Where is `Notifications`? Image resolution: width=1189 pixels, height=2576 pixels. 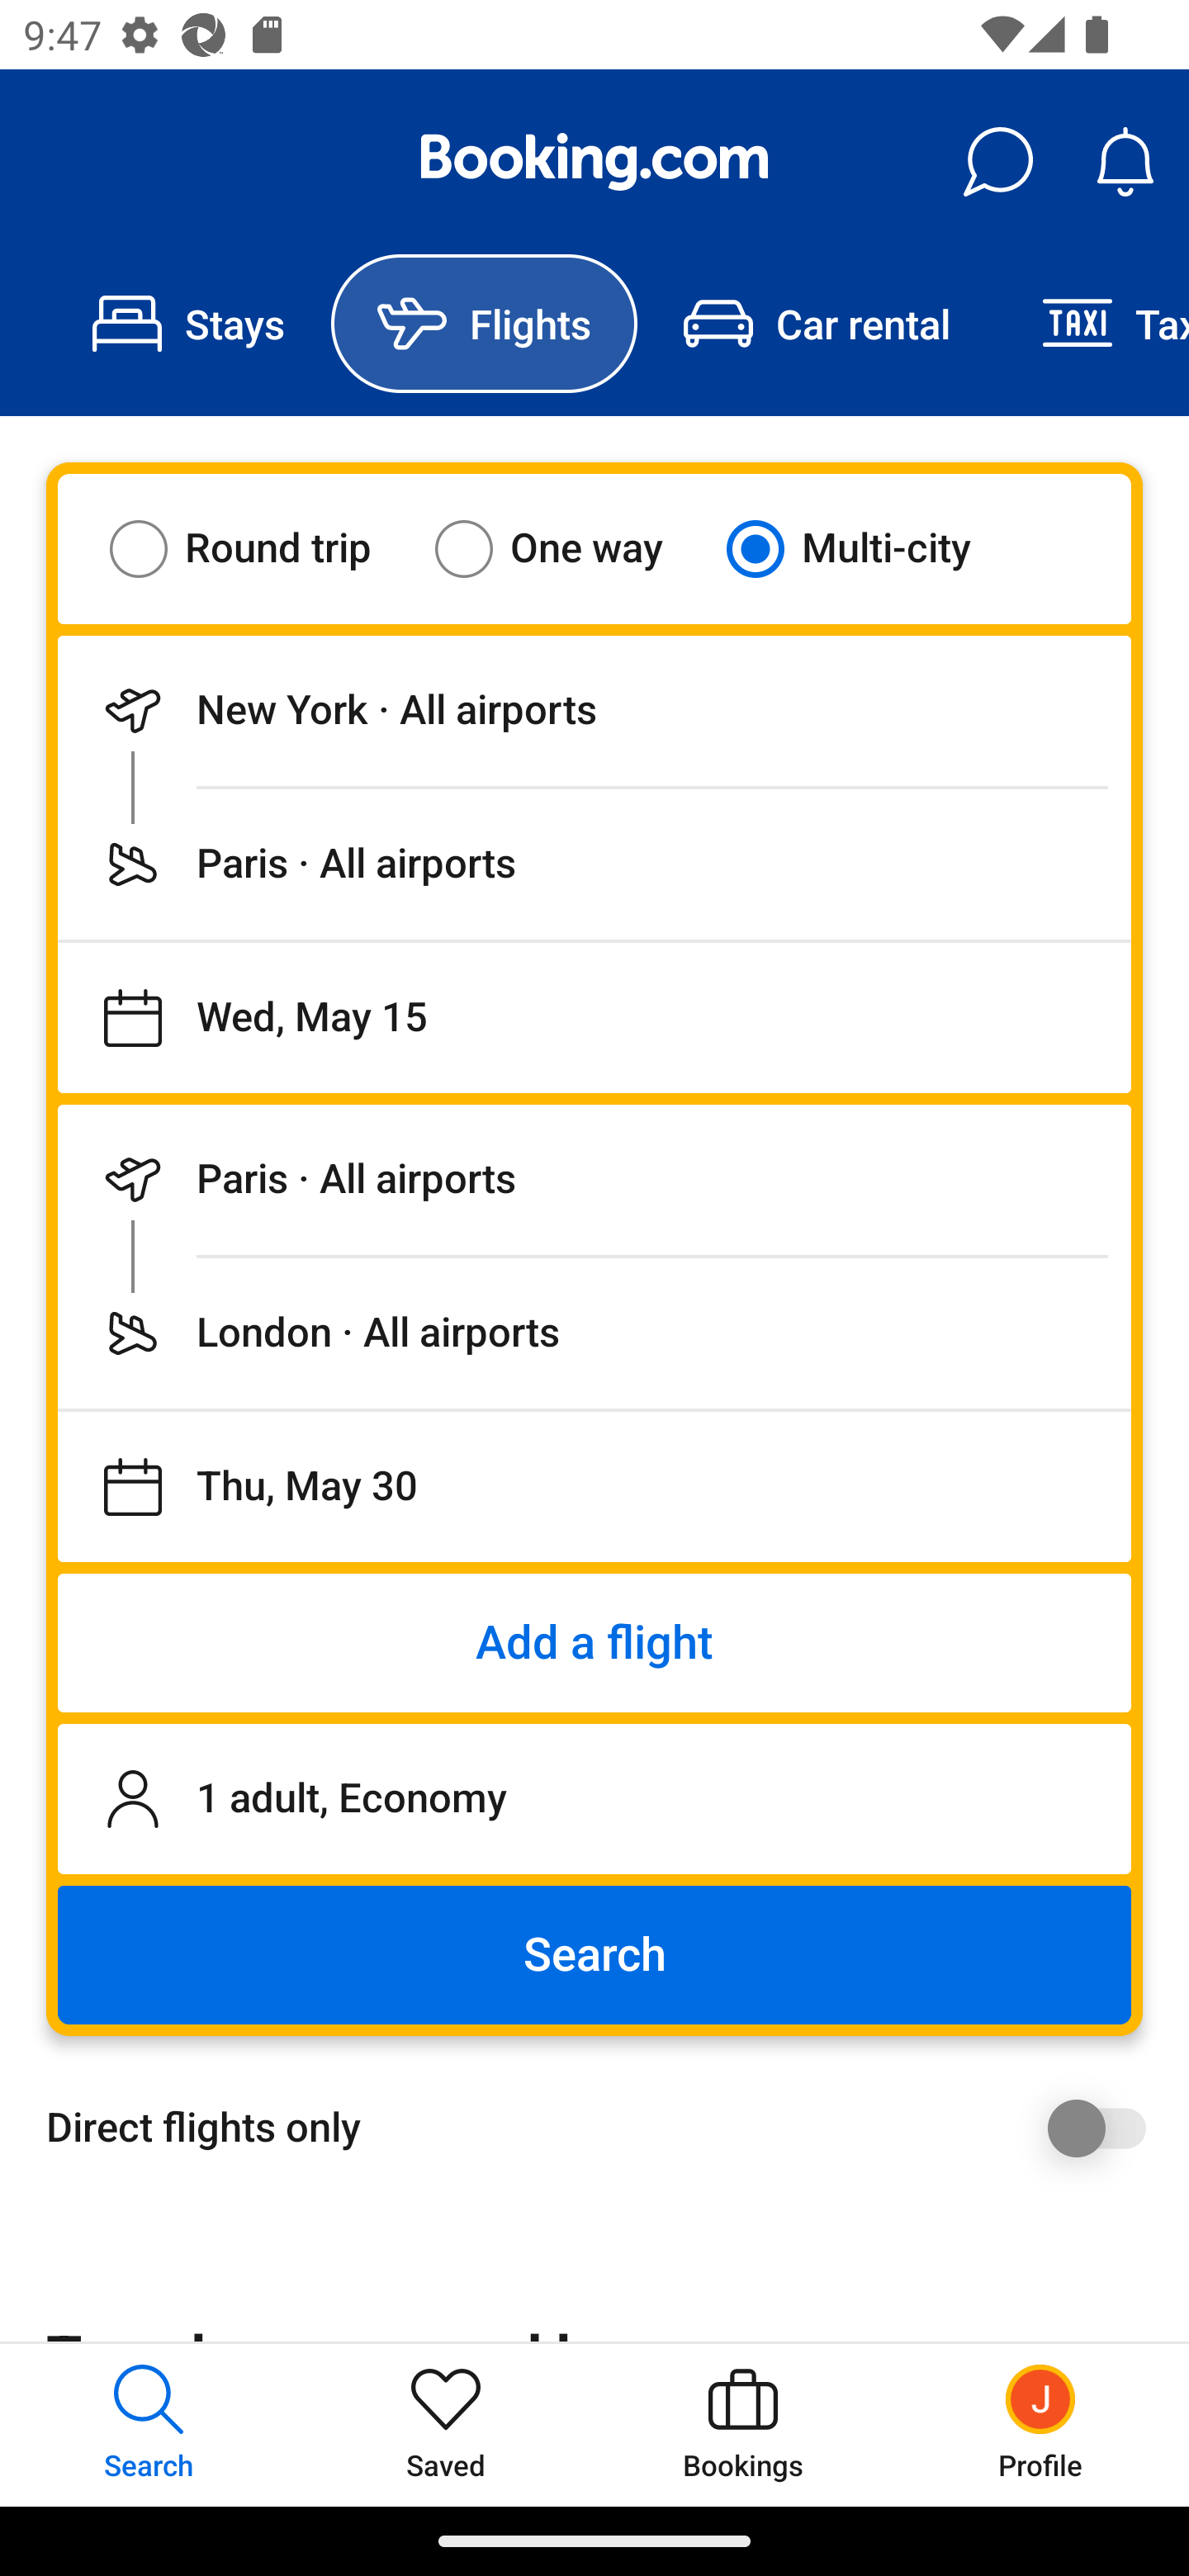 Notifications is located at coordinates (1125, 162).